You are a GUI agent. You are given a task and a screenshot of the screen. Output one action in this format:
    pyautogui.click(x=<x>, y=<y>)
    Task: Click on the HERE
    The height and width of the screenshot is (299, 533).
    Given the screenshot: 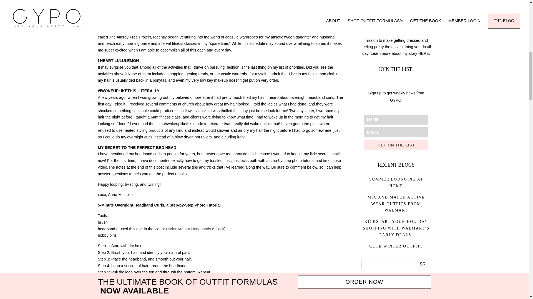 What is the action you would take?
    pyautogui.click(x=424, y=53)
    